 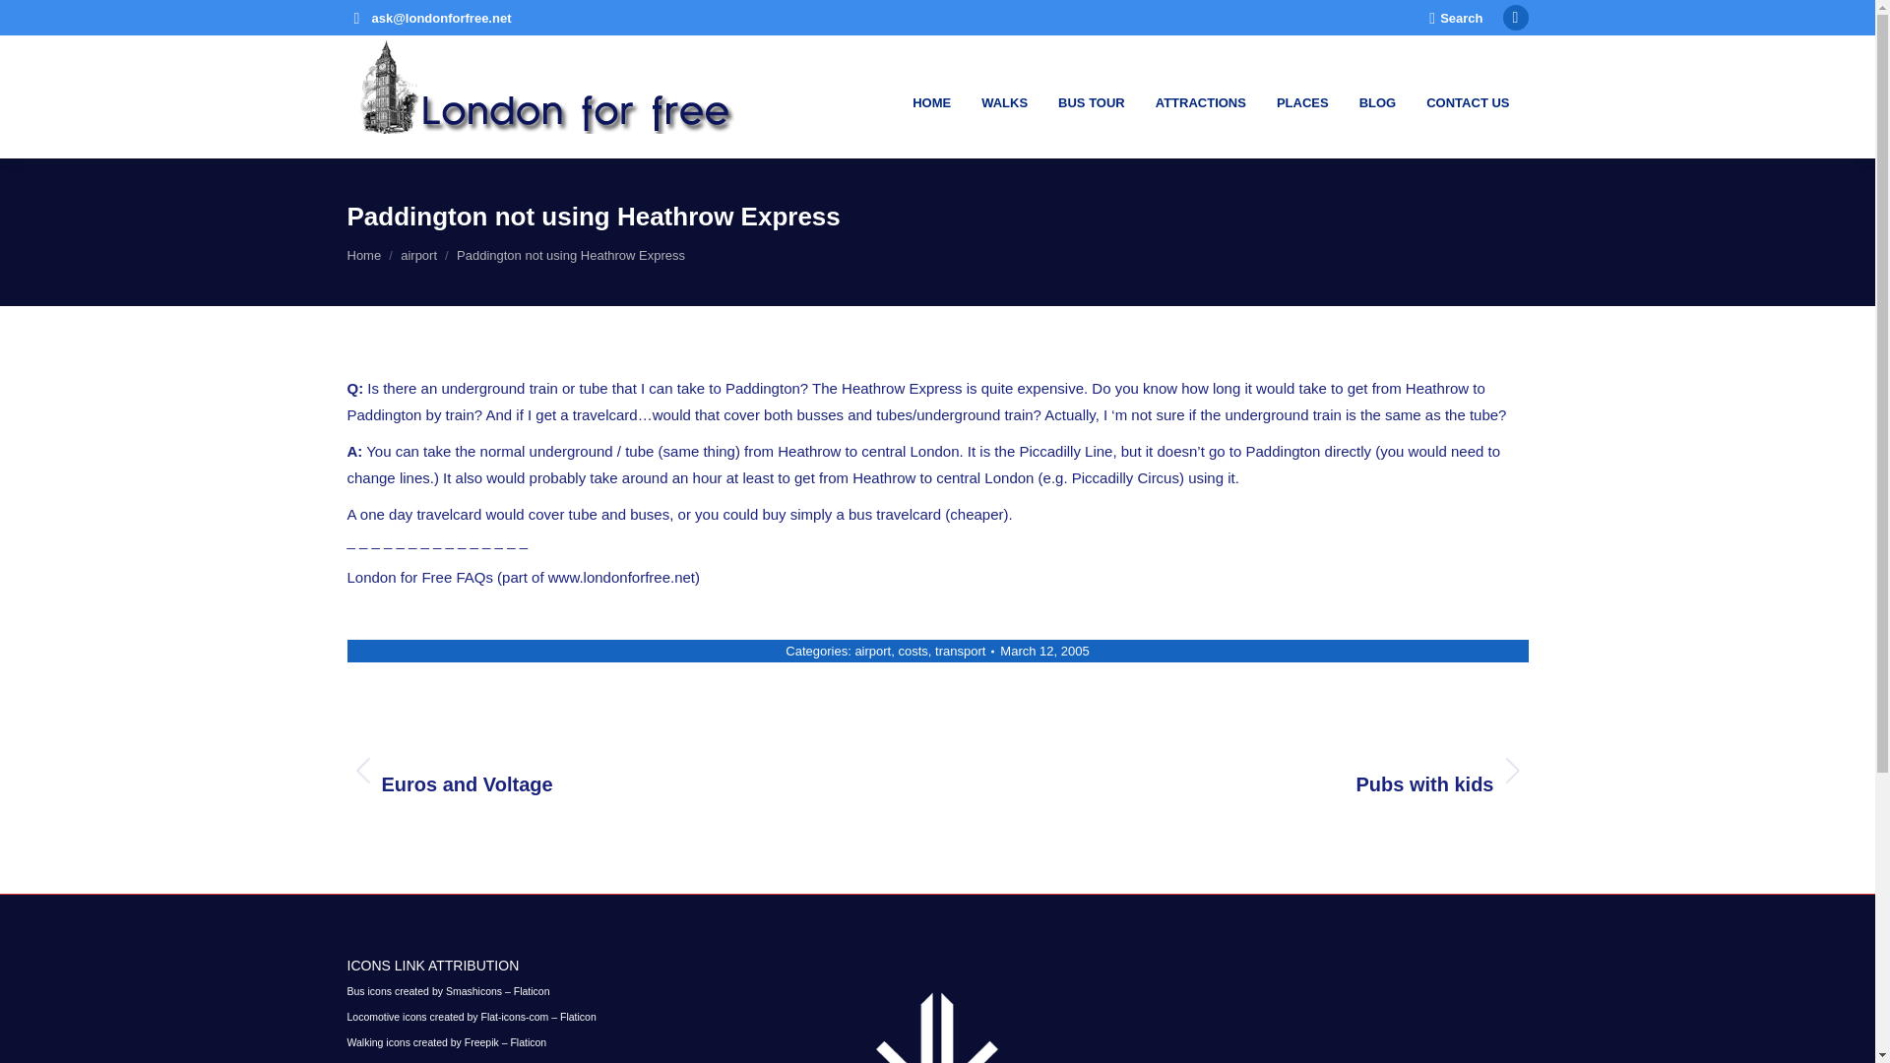 What do you see at coordinates (1199, 96) in the screenshot?
I see `ATTRACTIONS` at bounding box center [1199, 96].